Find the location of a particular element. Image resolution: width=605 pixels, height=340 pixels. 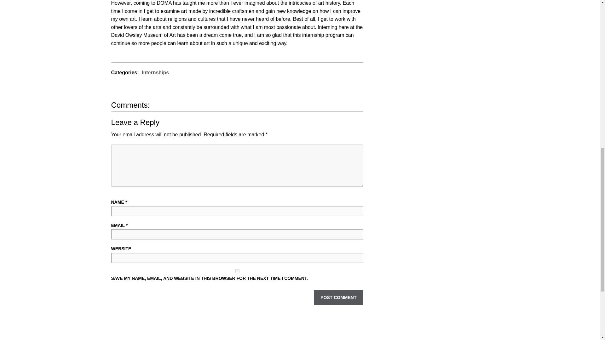

Post Comment is located at coordinates (338, 297).